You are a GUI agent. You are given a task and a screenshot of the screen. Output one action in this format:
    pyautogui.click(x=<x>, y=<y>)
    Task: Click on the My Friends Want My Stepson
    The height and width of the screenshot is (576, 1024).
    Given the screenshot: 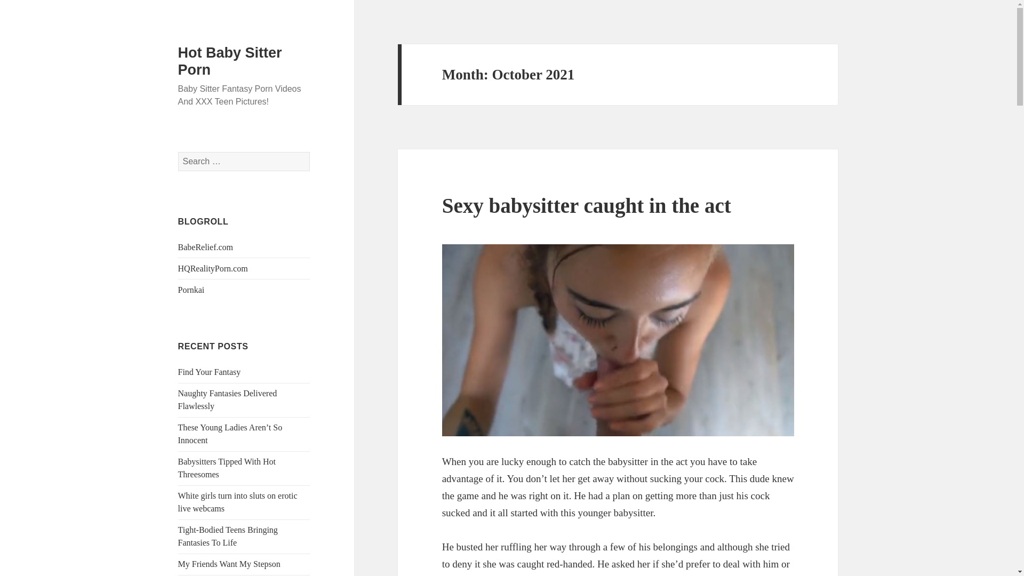 What is the action you would take?
    pyautogui.click(x=229, y=563)
    